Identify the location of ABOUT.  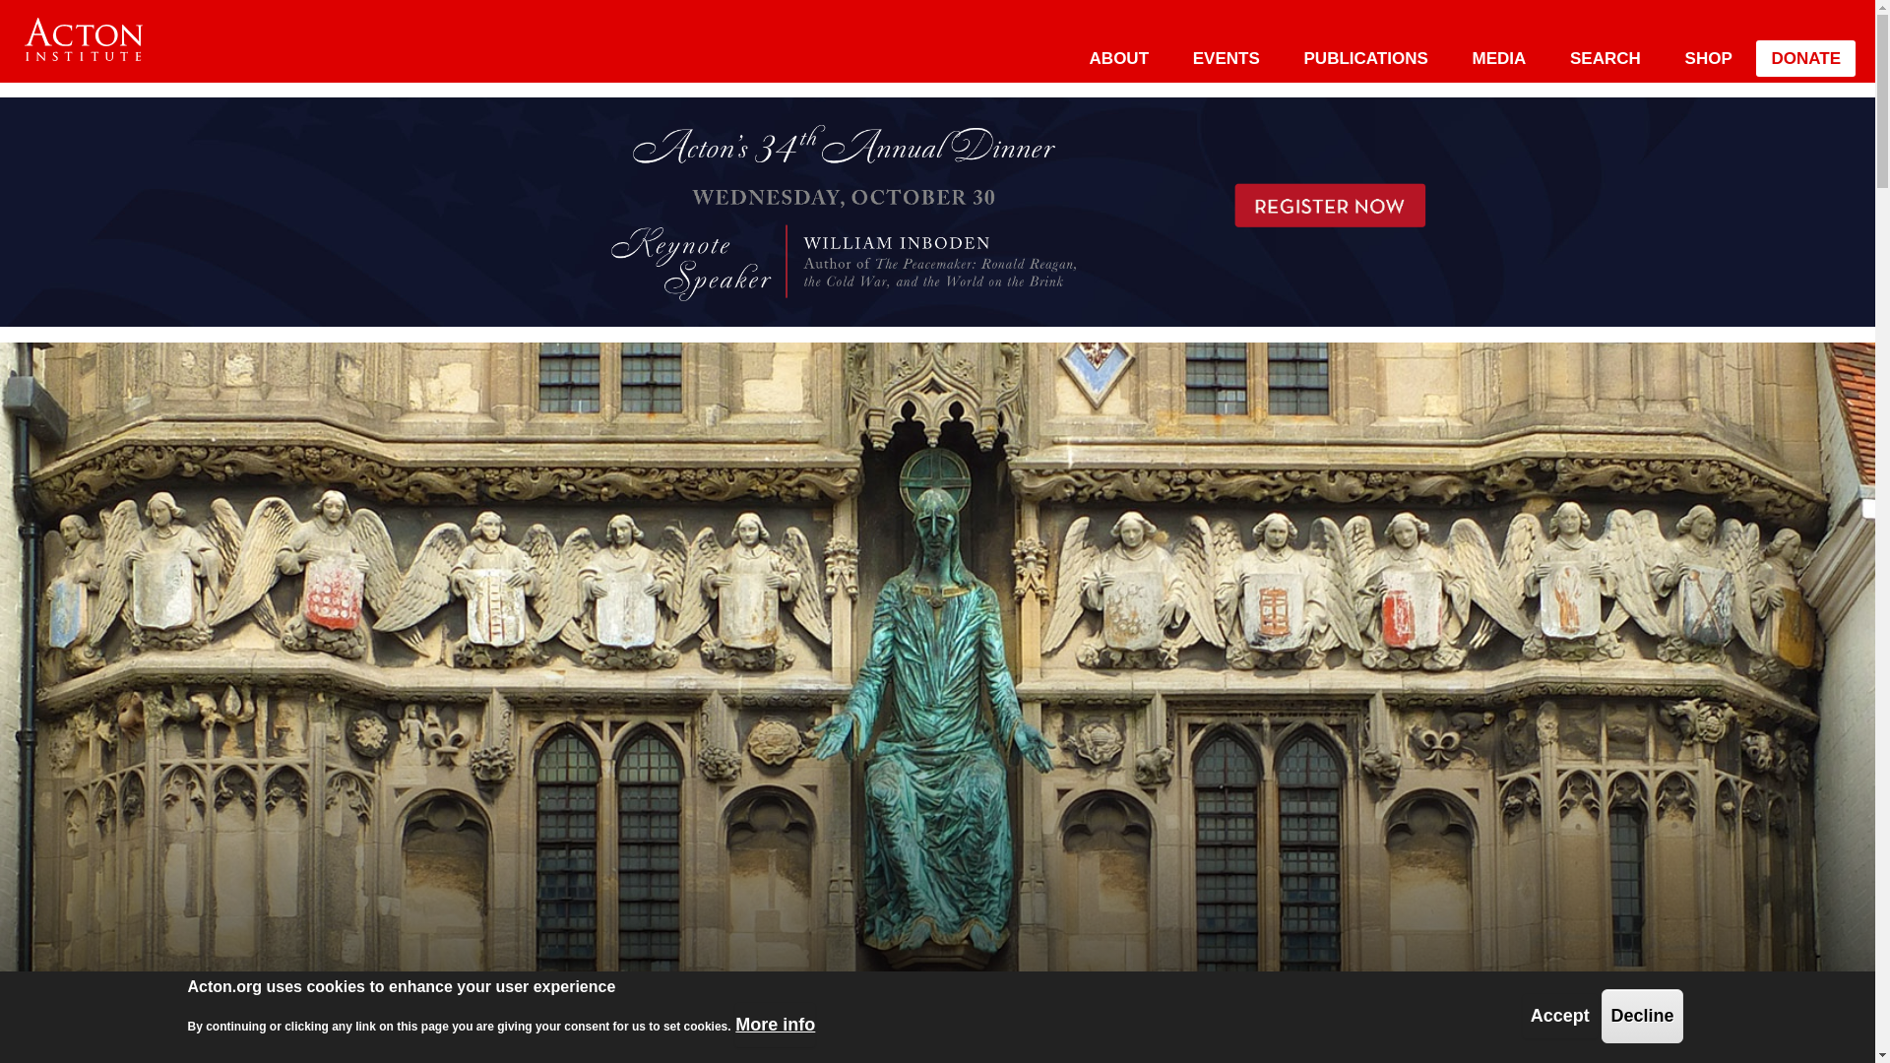
(1118, 58).